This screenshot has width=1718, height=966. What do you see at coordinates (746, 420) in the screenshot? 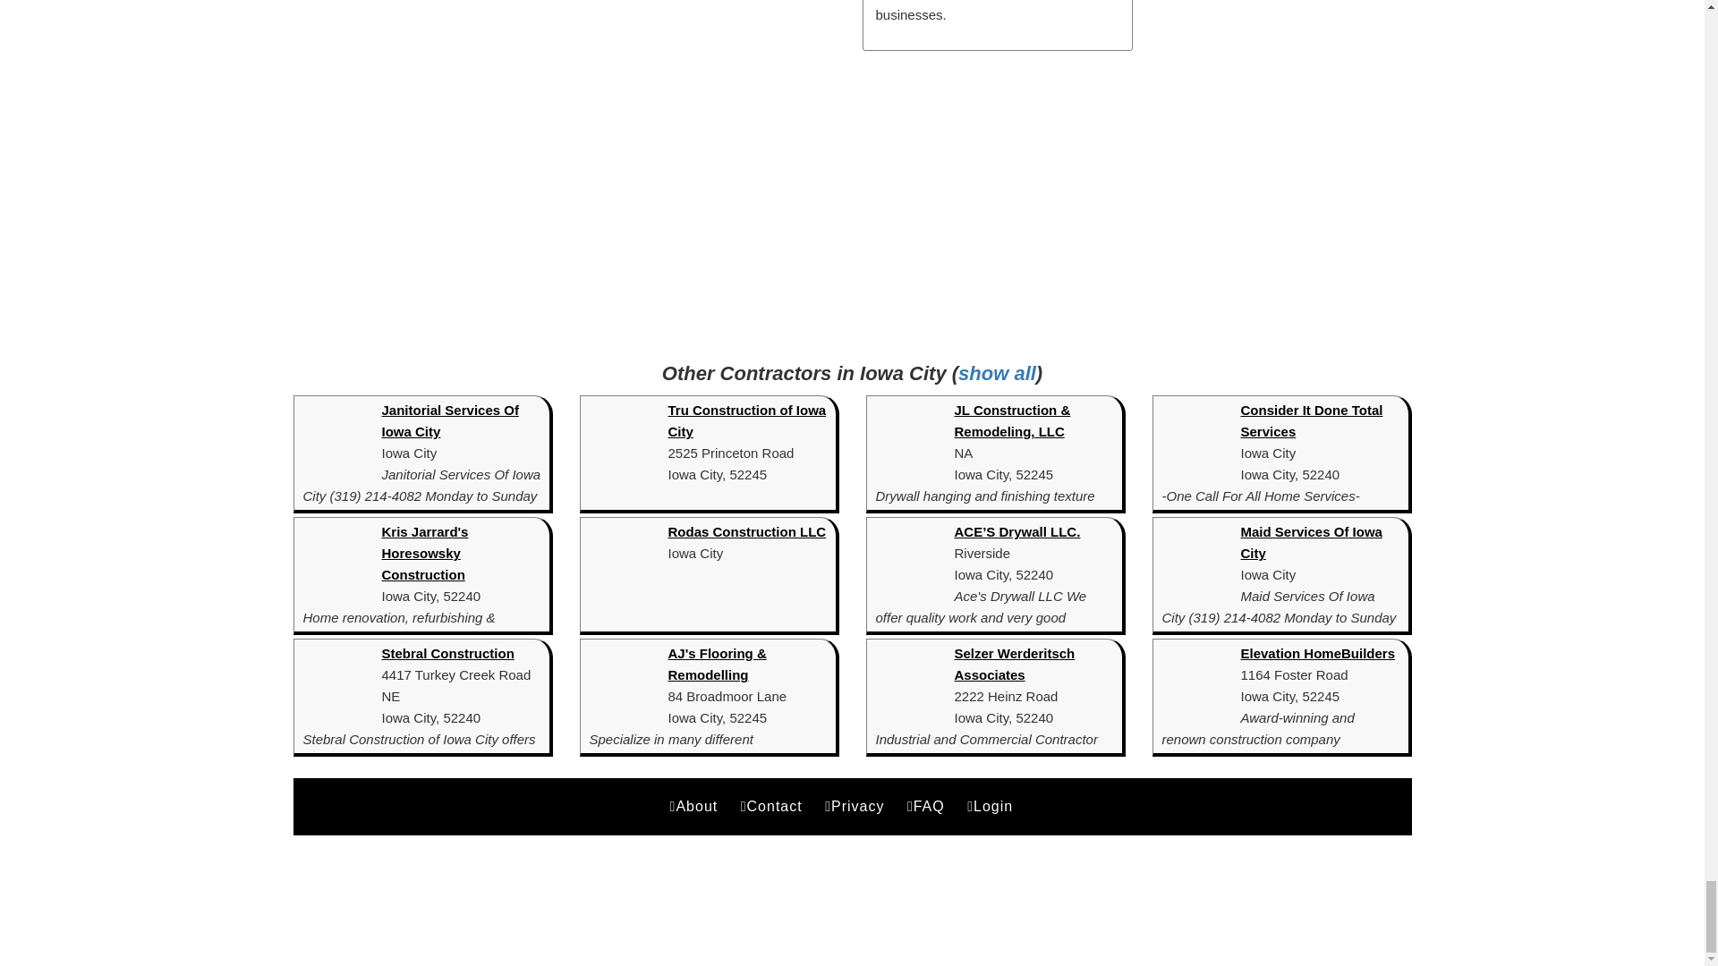
I see `Tru Construction of Iowa City` at bounding box center [746, 420].